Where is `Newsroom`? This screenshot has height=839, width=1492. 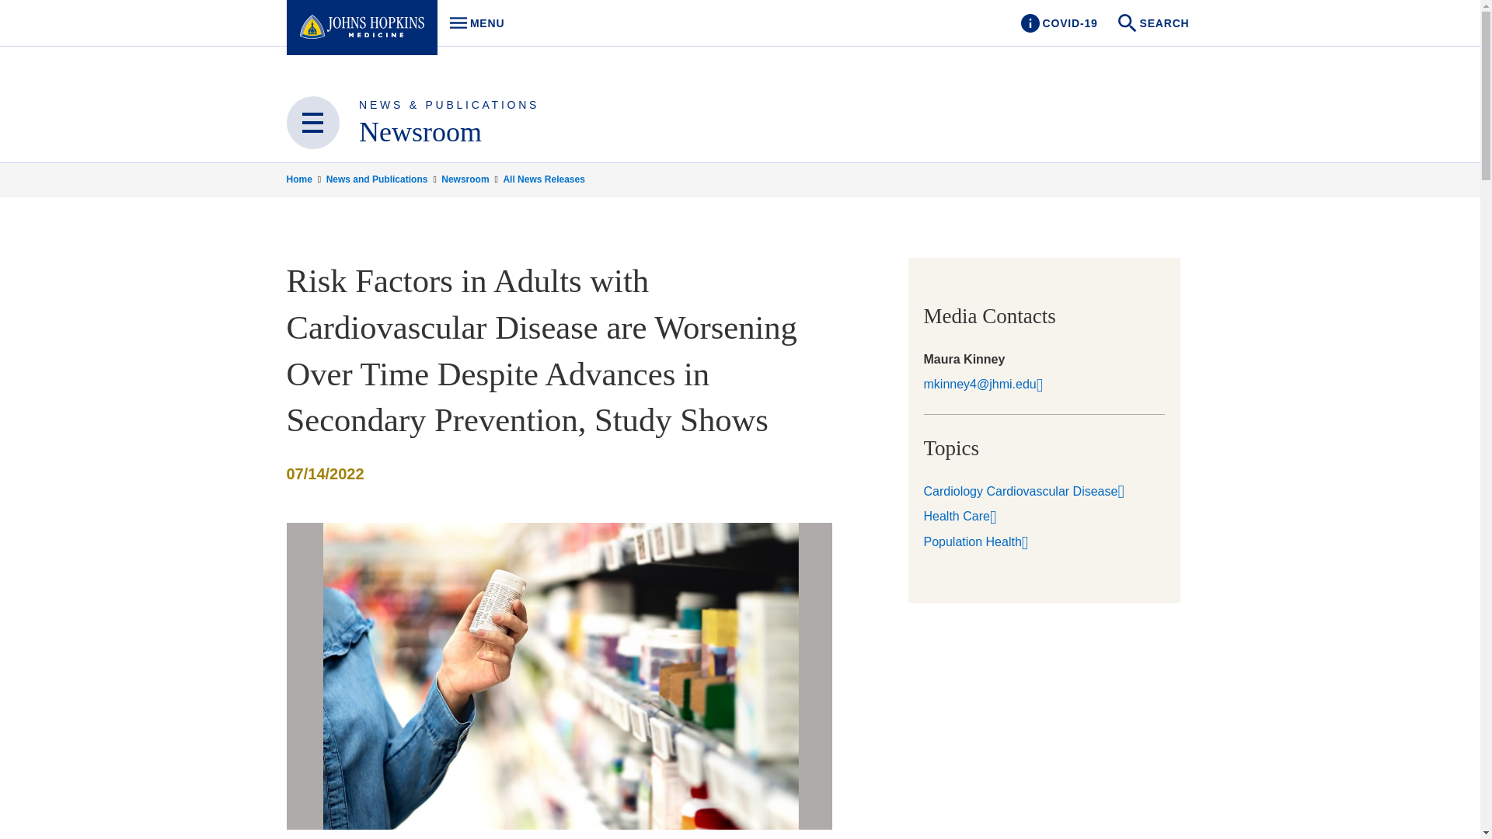
Newsroom is located at coordinates (1155, 23).